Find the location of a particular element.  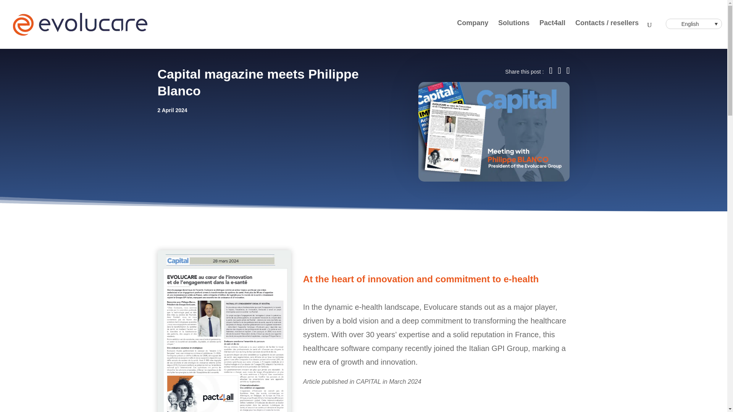

Solutions is located at coordinates (514, 33).